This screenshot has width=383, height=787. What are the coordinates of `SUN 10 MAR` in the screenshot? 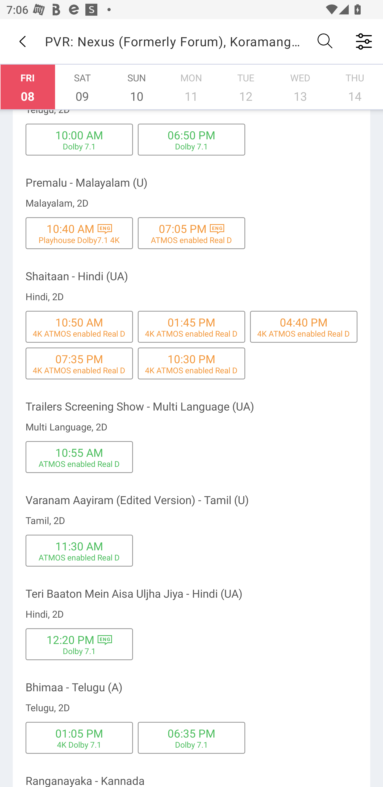 It's located at (137, 87).